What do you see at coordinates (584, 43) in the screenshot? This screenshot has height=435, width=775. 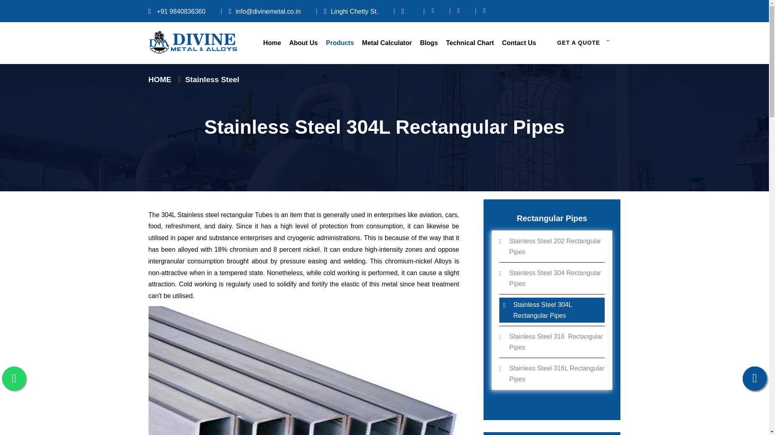 I see `GET A QUOTE` at bounding box center [584, 43].